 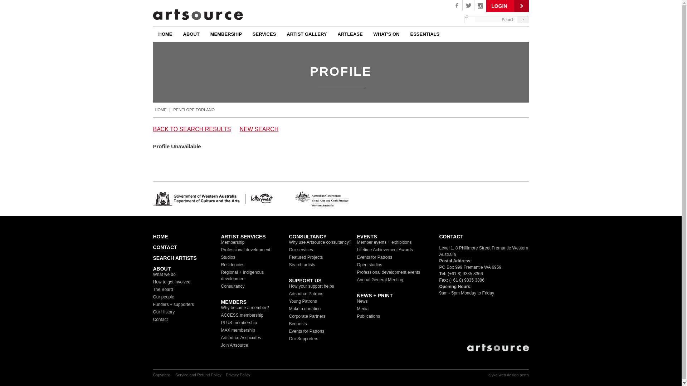 I want to click on PLUS membership, so click(x=239, y=323).